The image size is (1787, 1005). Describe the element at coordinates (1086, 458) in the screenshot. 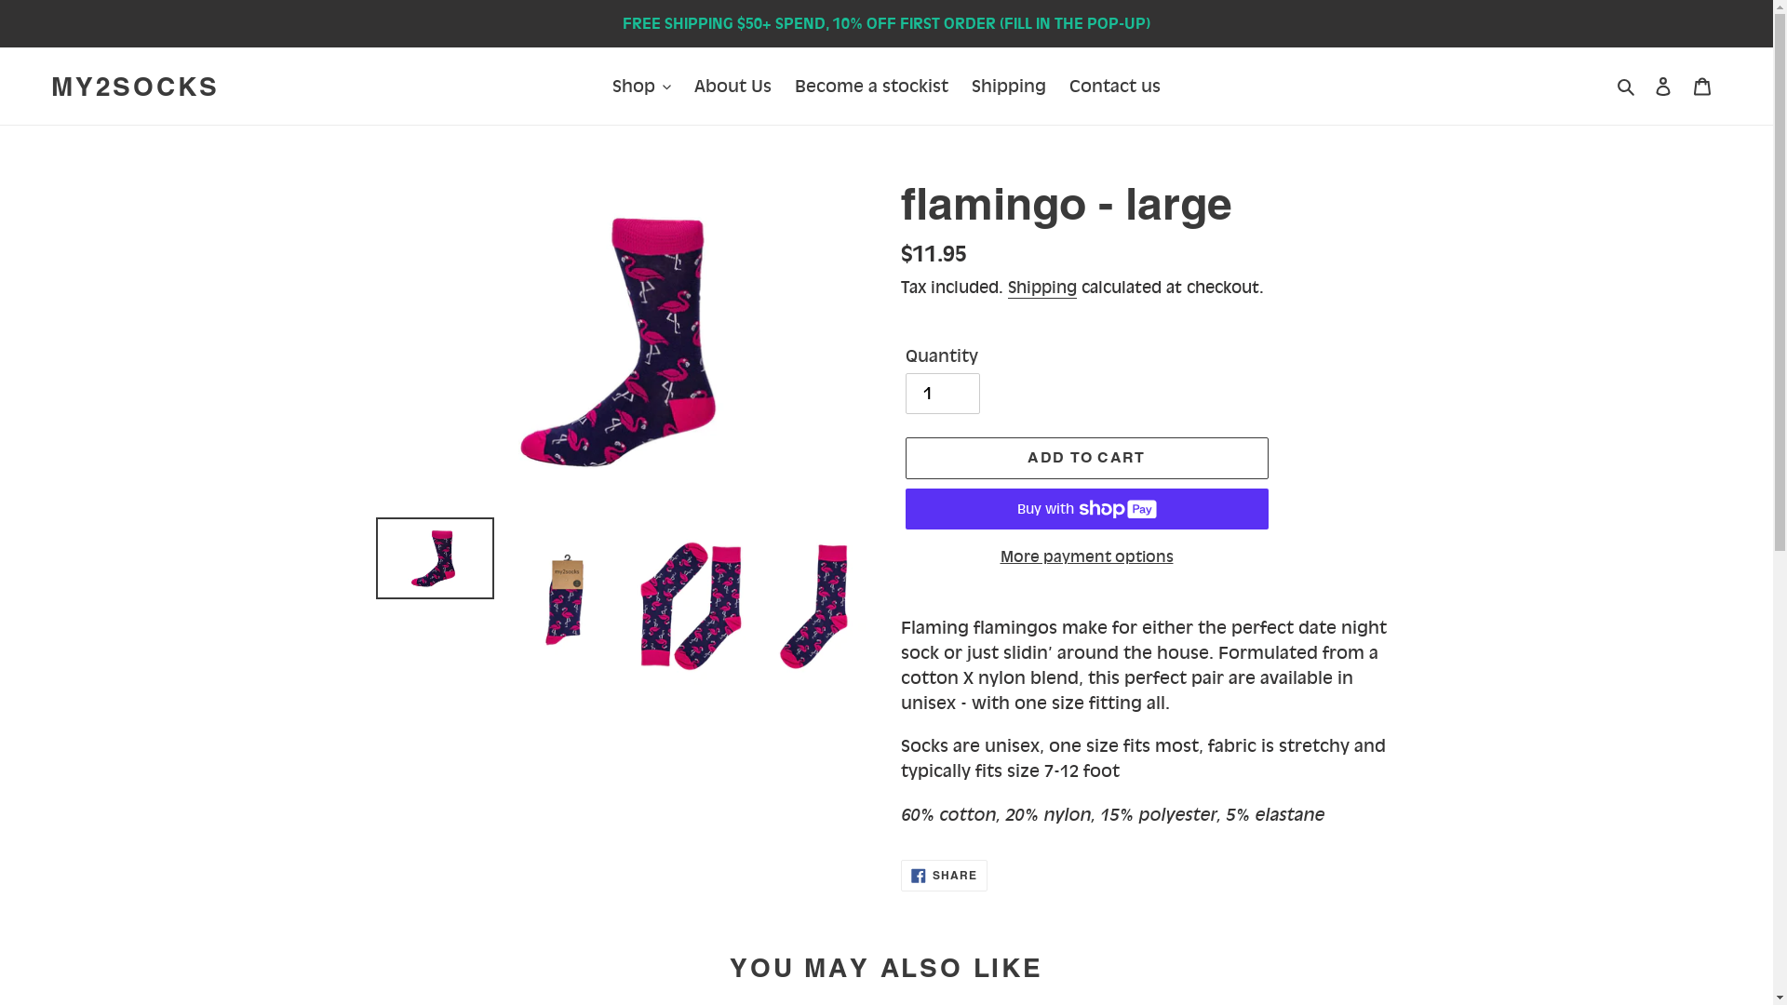

I see `ADD TO CART` at that location.